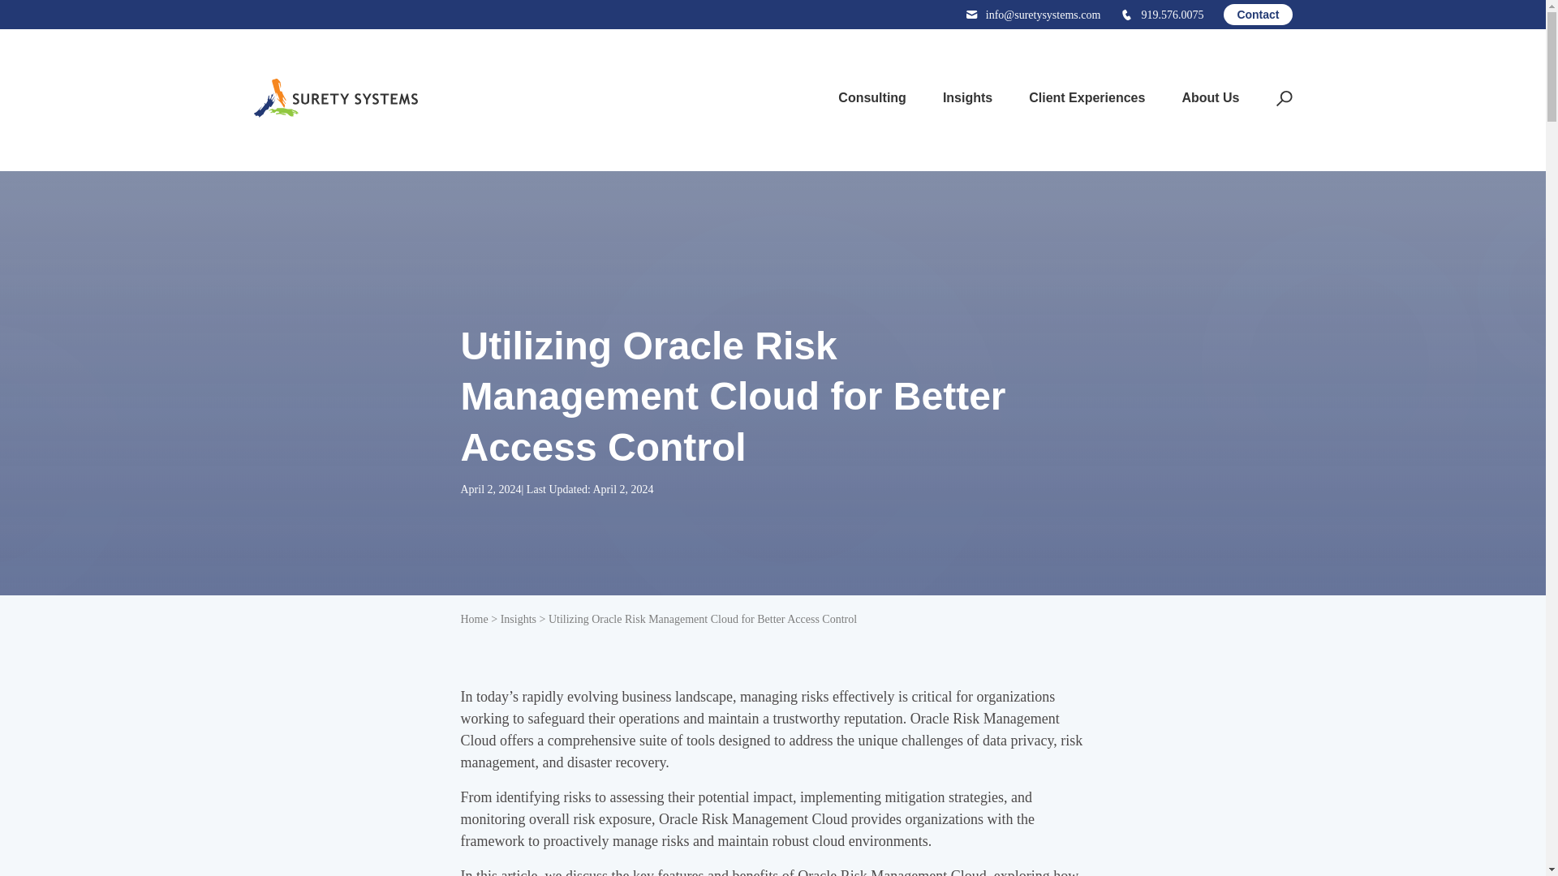  What do you see at coordinates (866, 97) in the screenshot?
I see `Consulting` at bounding box center [866, 97].